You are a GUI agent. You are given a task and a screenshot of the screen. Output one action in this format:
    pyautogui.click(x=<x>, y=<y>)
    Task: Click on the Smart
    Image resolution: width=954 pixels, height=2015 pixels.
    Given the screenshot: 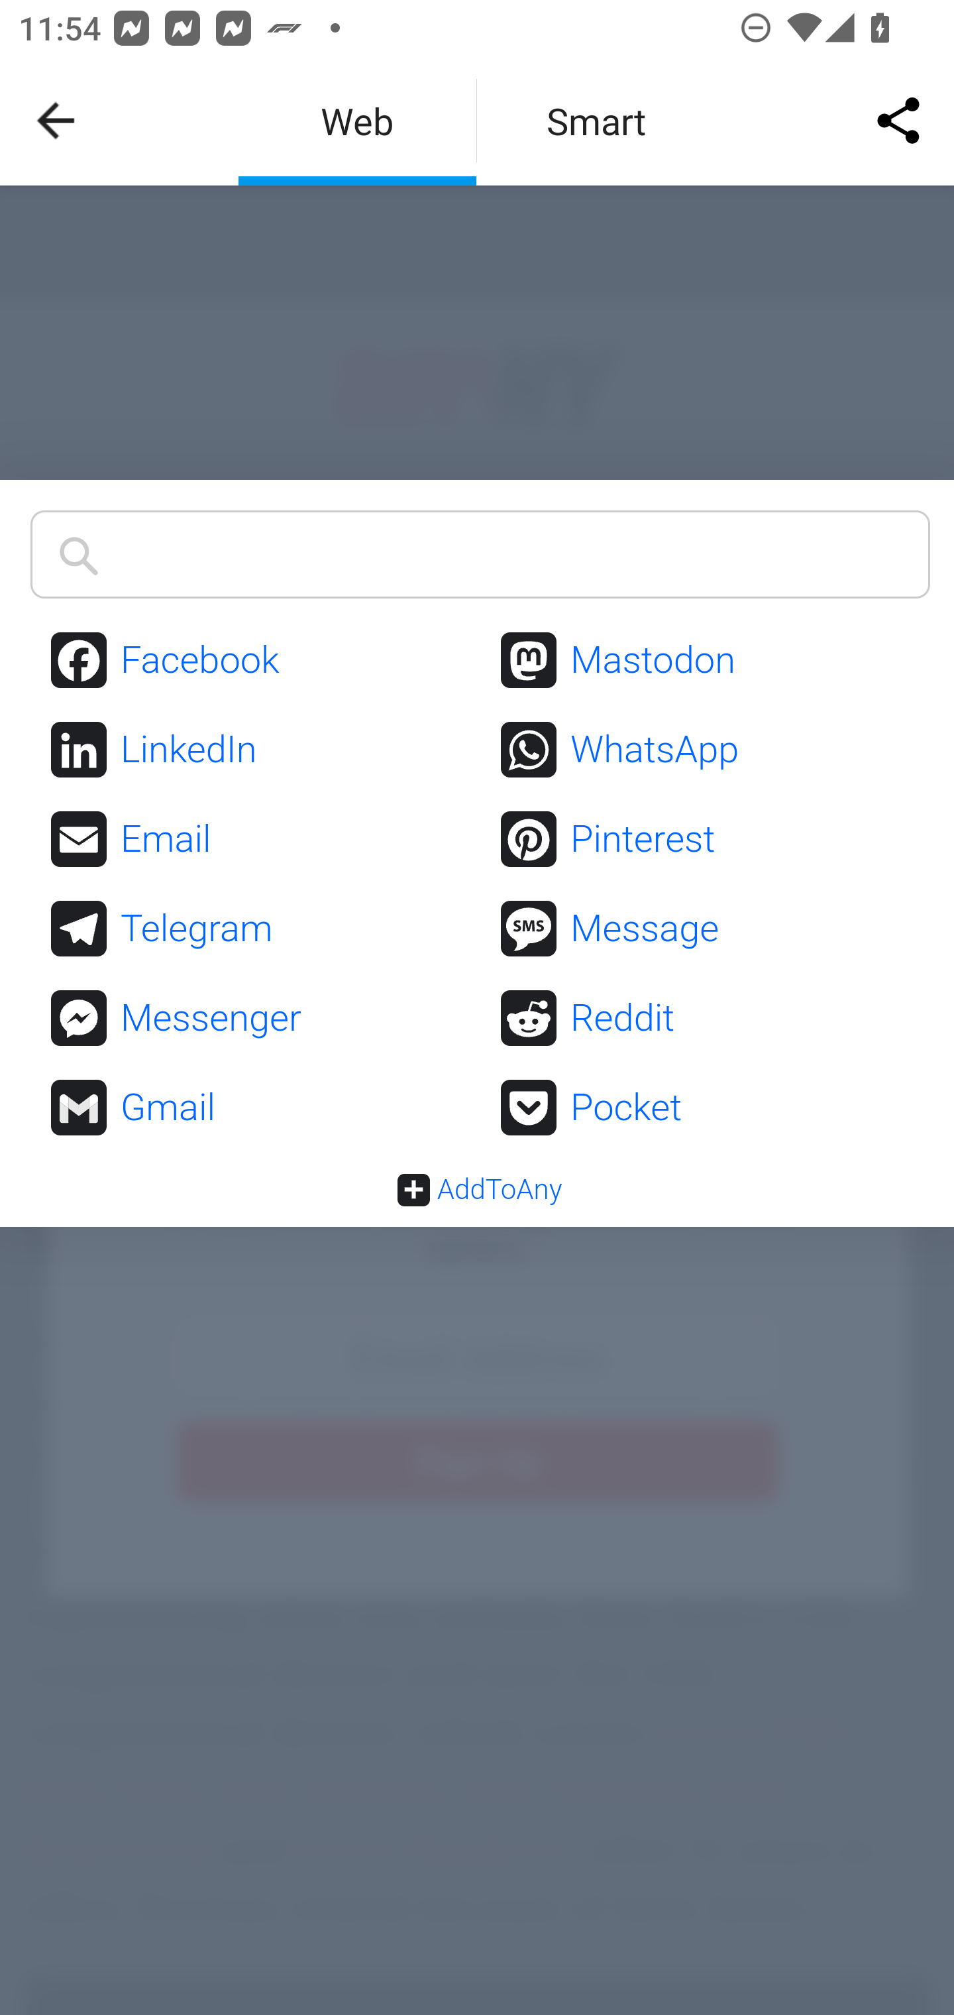 What is the action you would take?
    pyautogui.click(x=596, y=121)
    